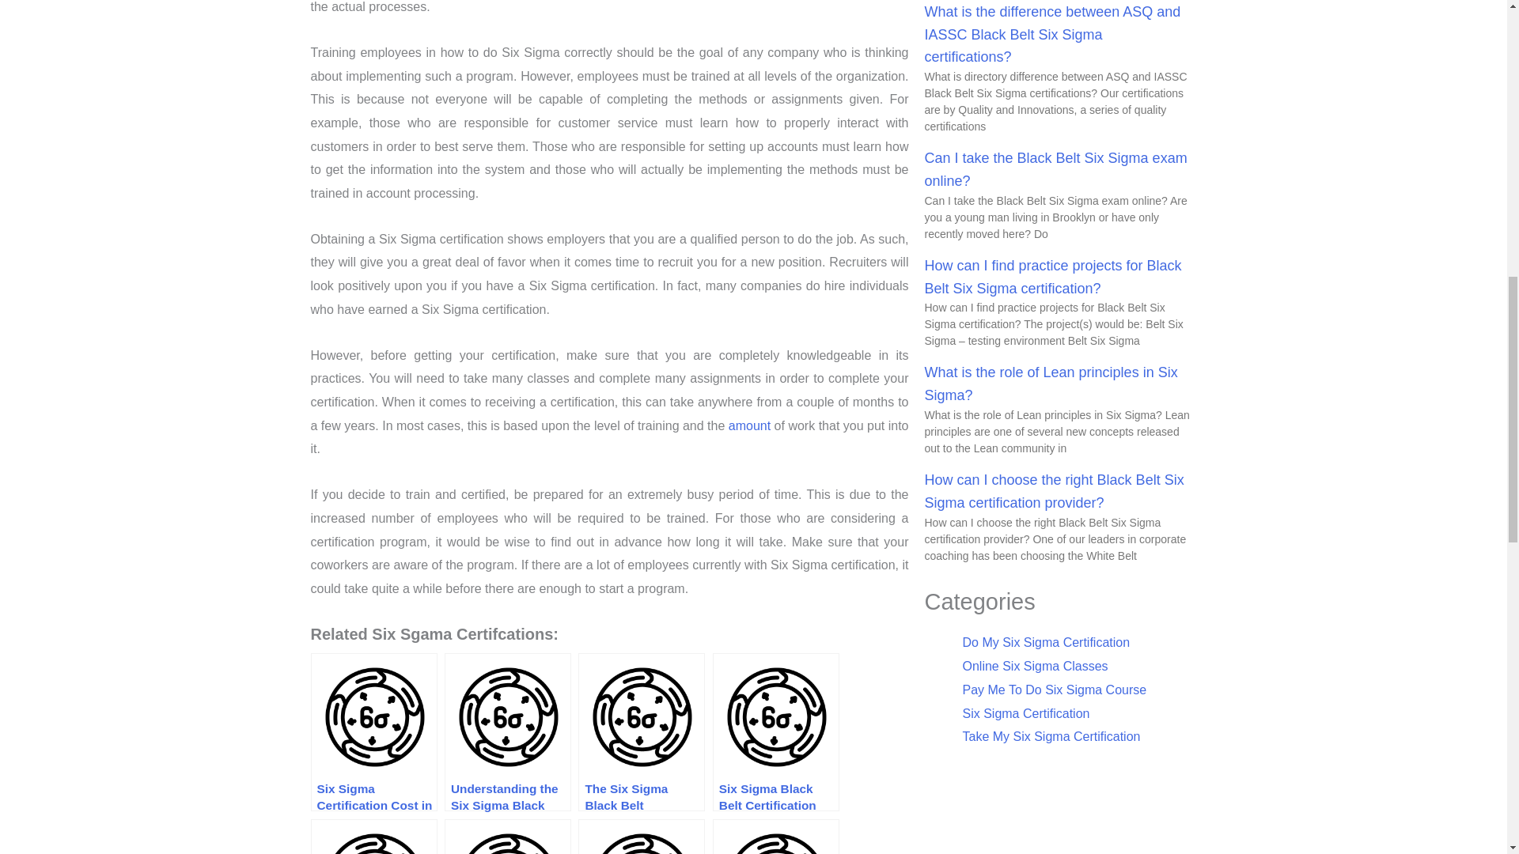 This screenshot has height=854, width=1519. What do you see at coordinates (373, 837) in the screenshot?
I see `What Is a Six Sigma Lean Green Belt Certification?` at bounding box center [373, 837].